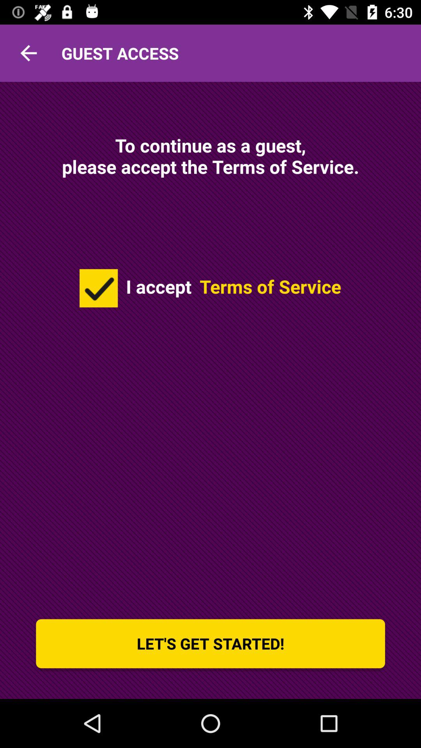 The width and height of the screenshot is (421, 748). I want to click on turn off the item above to continue as icon, so click(28, 53).